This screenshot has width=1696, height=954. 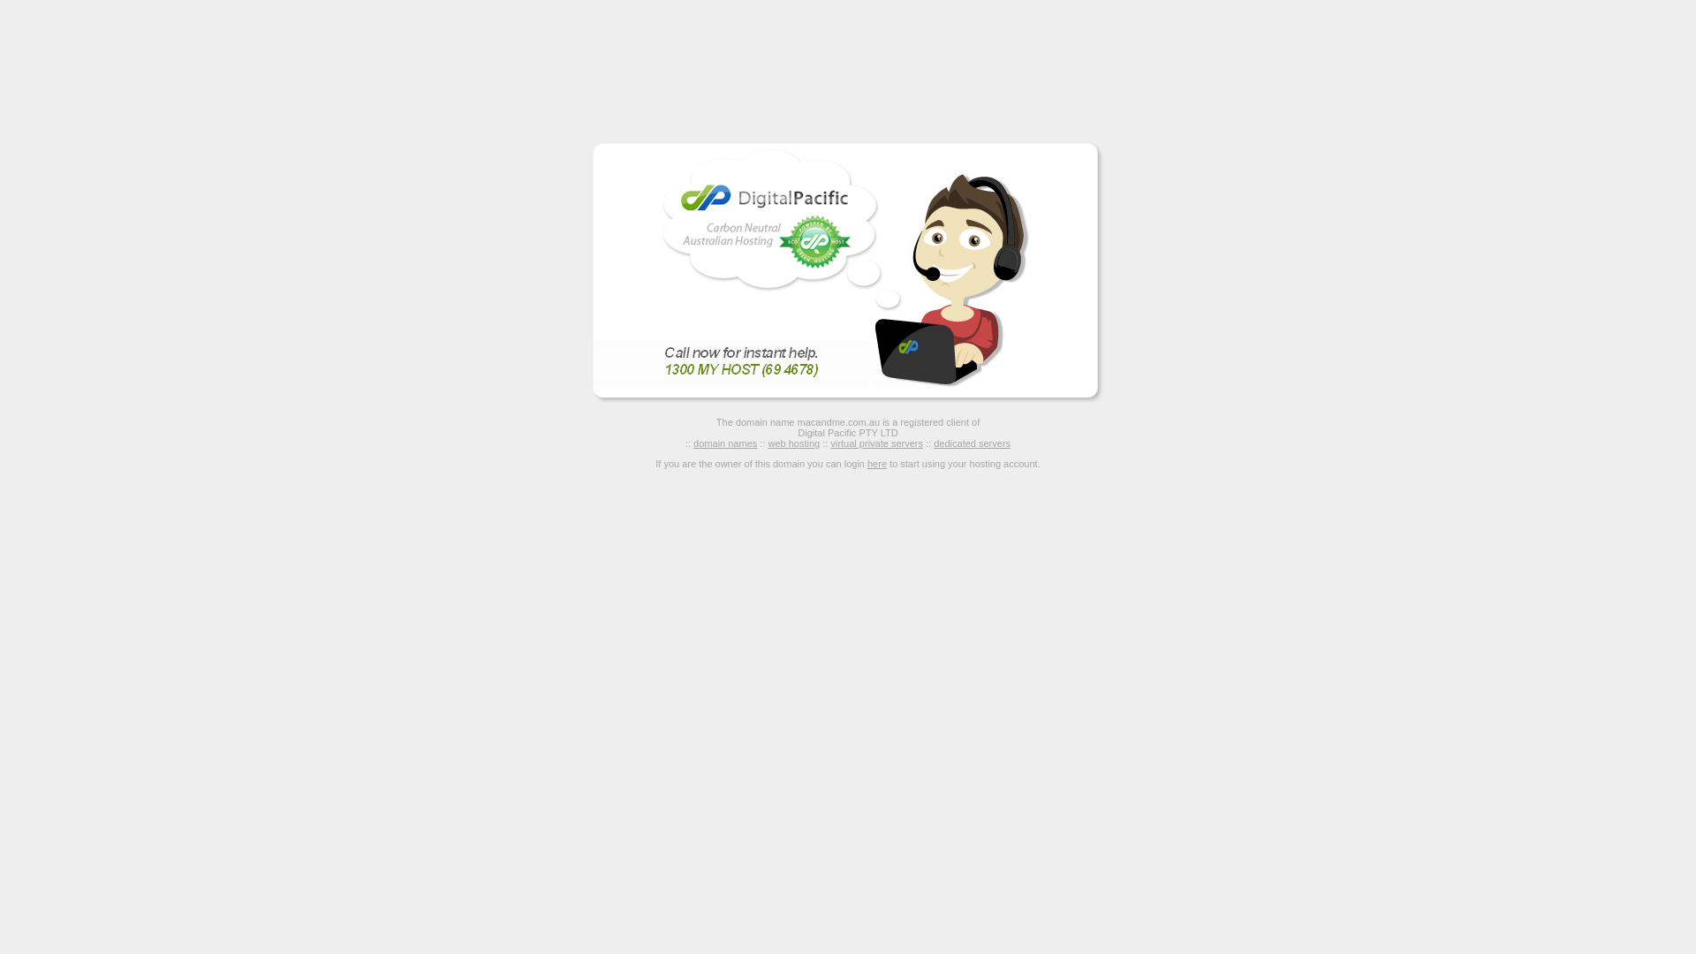 What do you see at coordinates (795, 443) in the screenshot?
I see `web hosting` at bounding box center [795, 443].